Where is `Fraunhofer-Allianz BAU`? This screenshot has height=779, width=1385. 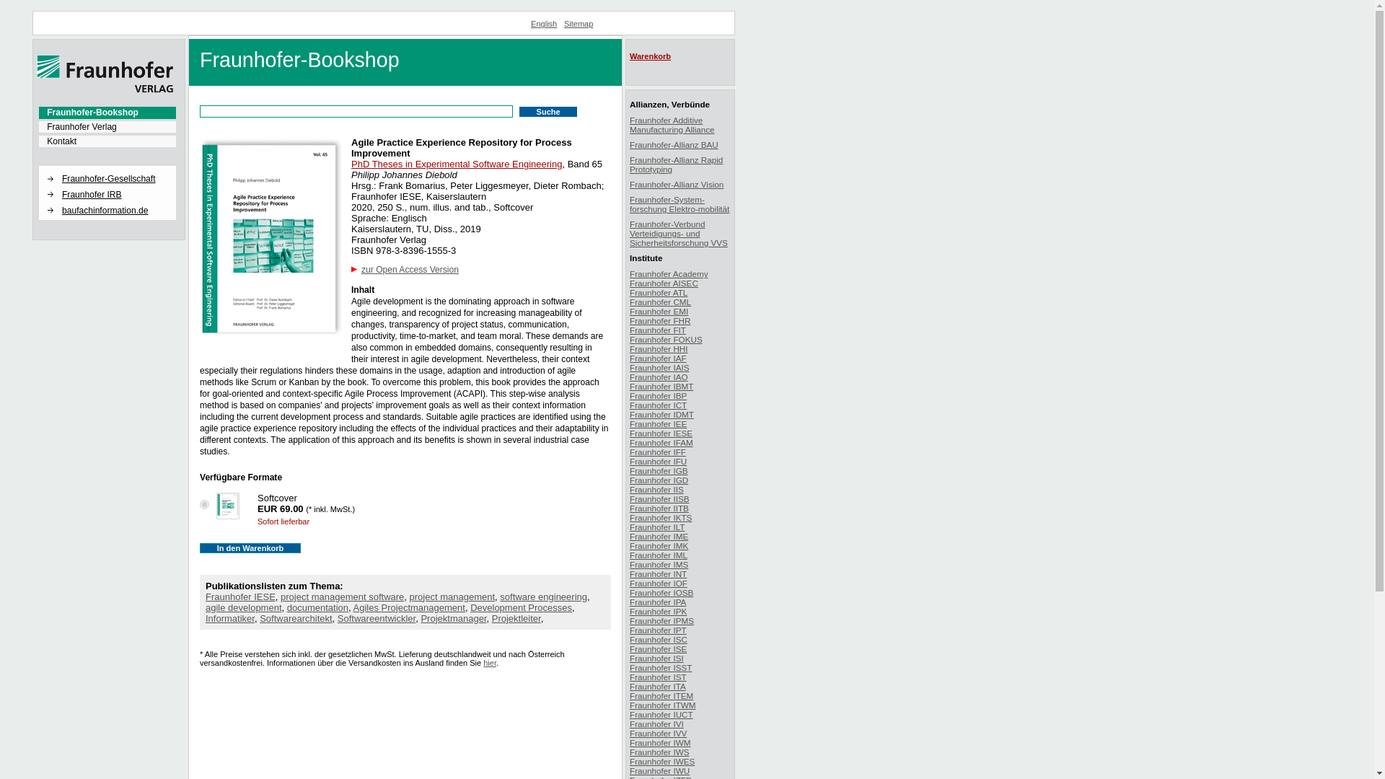
Fraunhofer-Allianz BAU is located at coordinates (674, 144).